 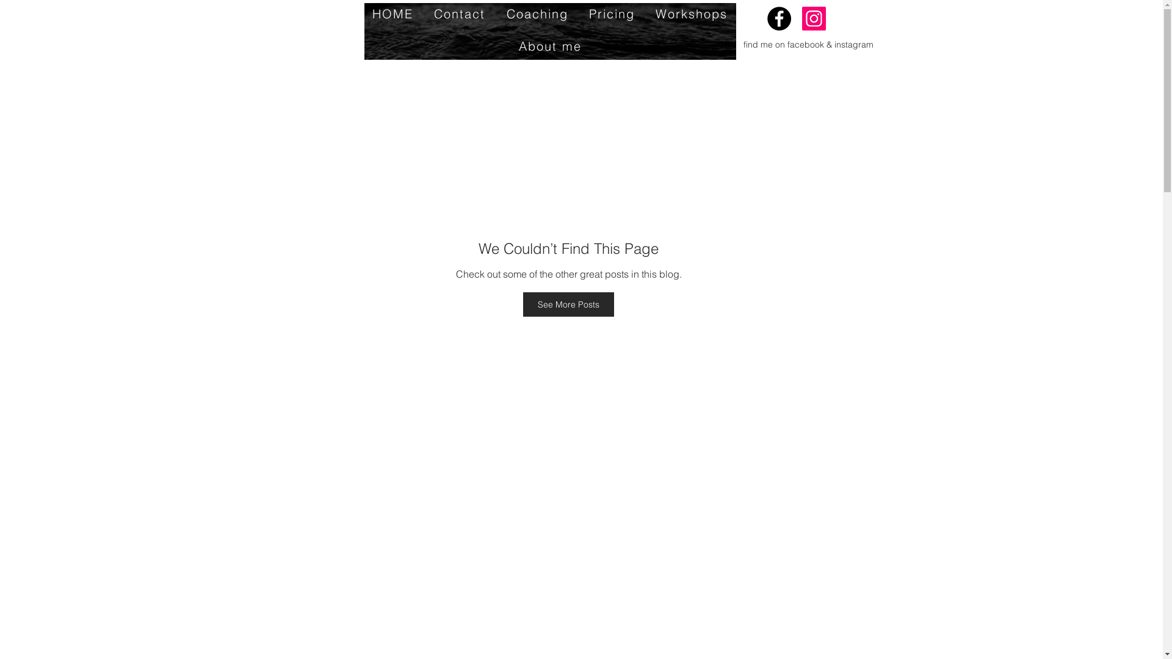 I want to click on See More Posts, so click(x=569, y=304).